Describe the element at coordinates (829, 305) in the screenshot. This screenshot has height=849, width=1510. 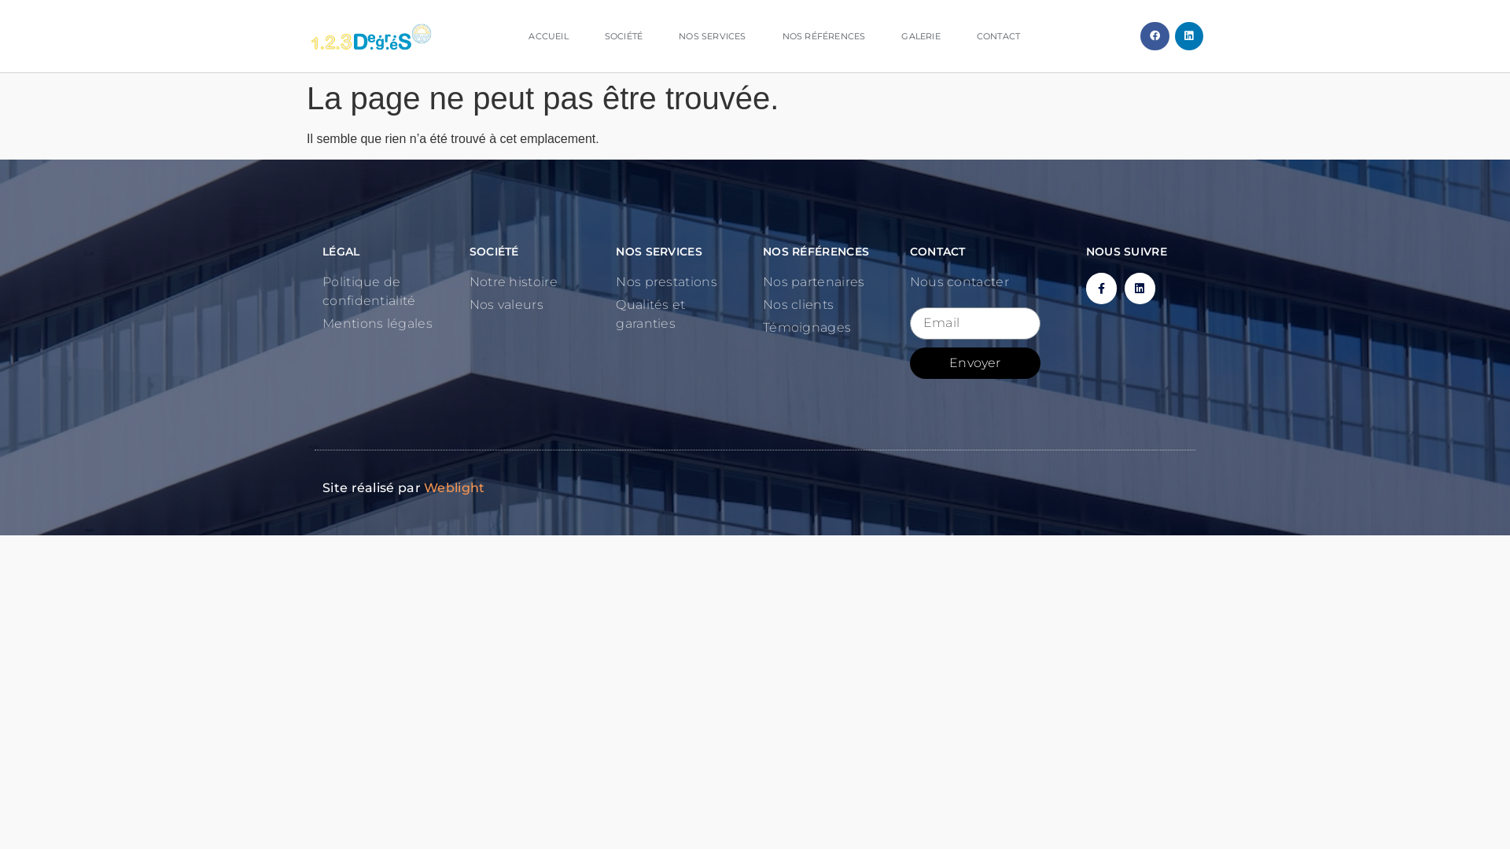
I see `Nos clients` at that location.